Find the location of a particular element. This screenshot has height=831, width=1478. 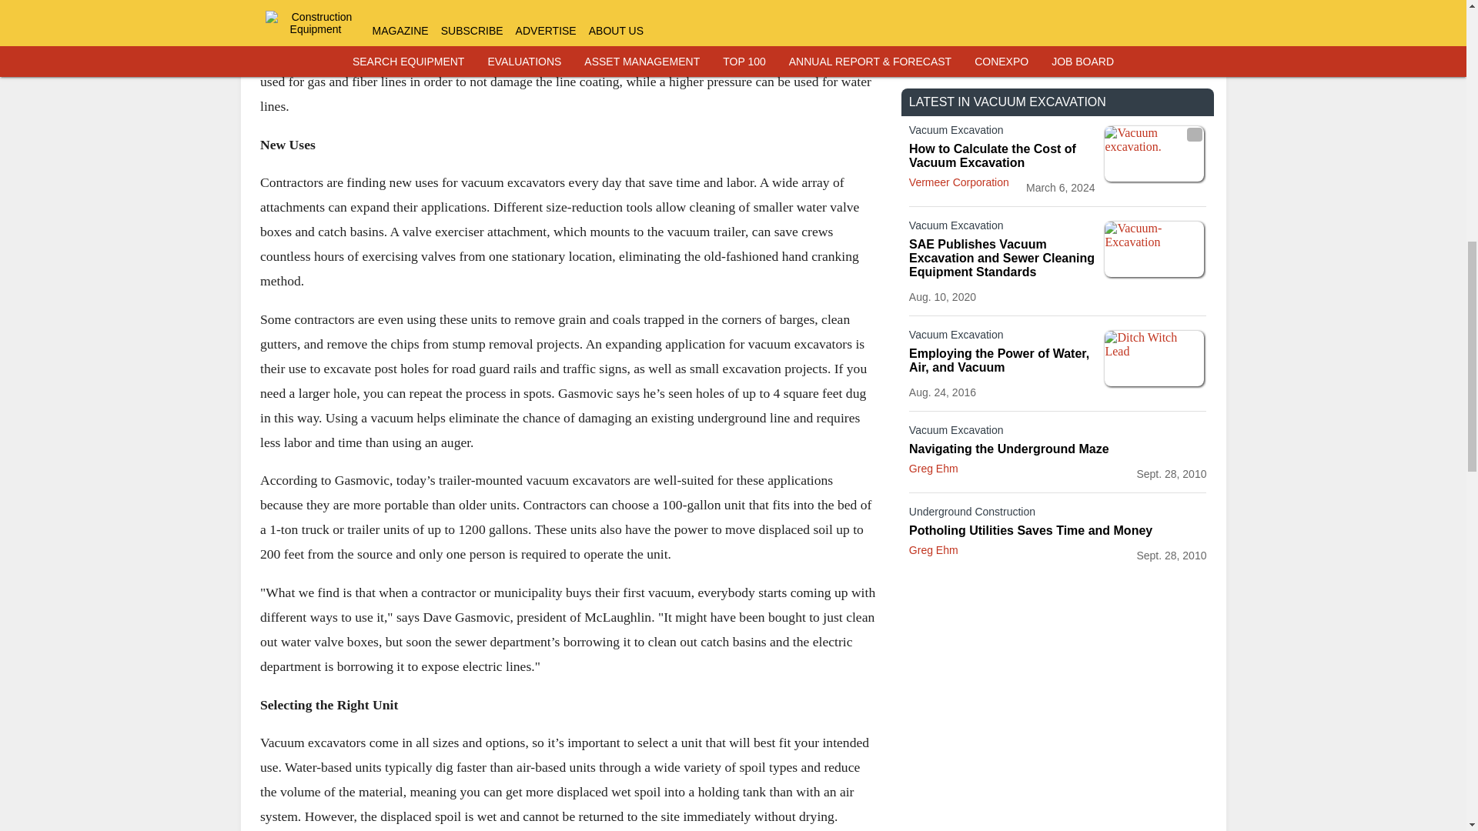

Vacuum Excavation is located at coordinates (1001, 132).